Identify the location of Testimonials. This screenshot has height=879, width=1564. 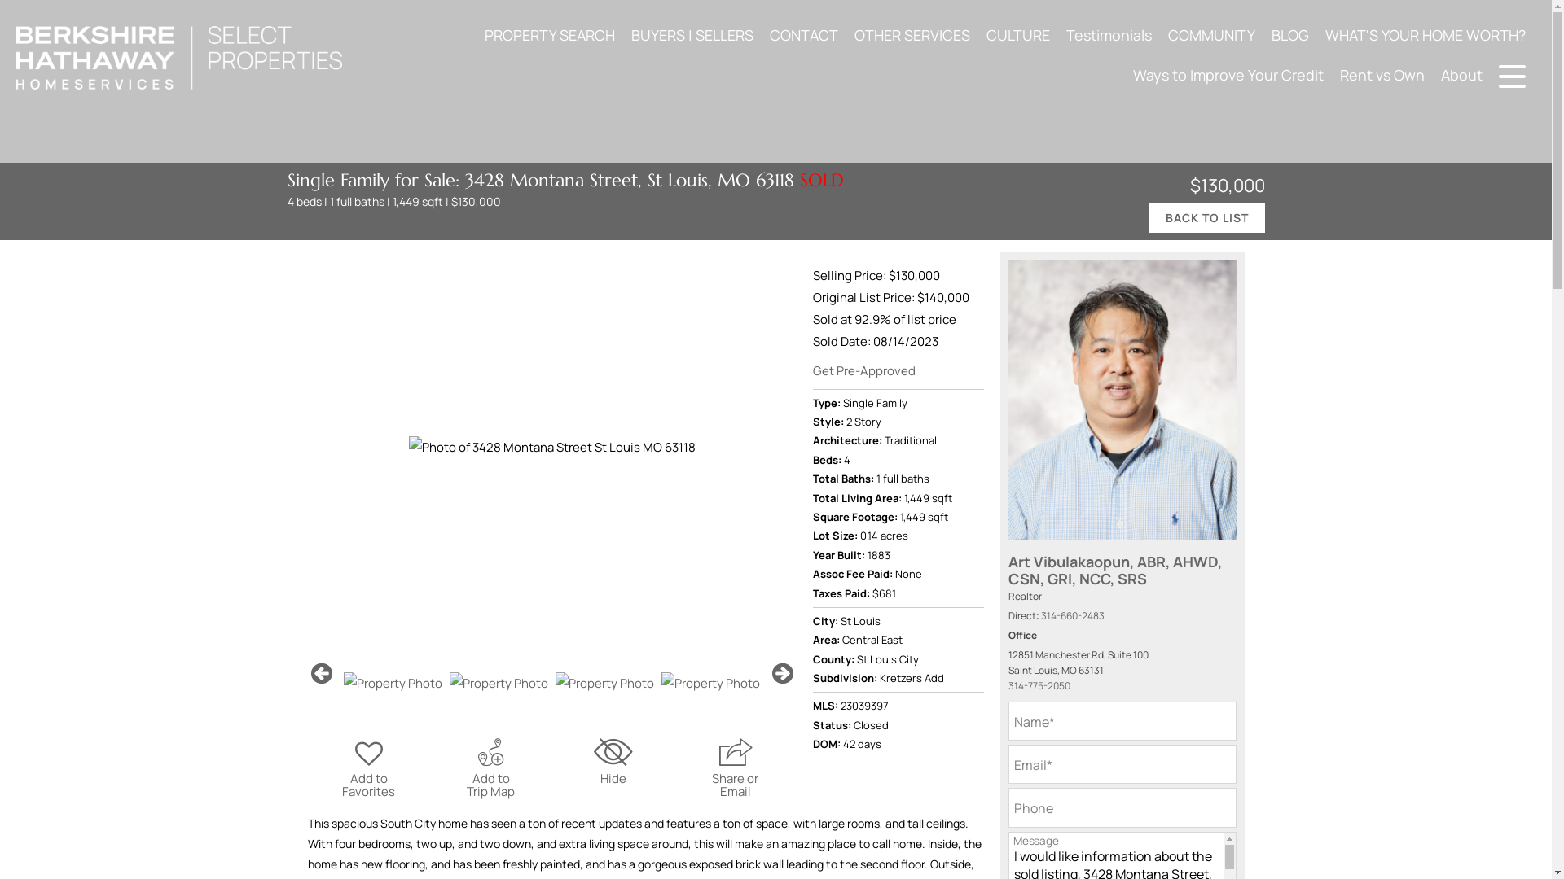
(1109, 34).